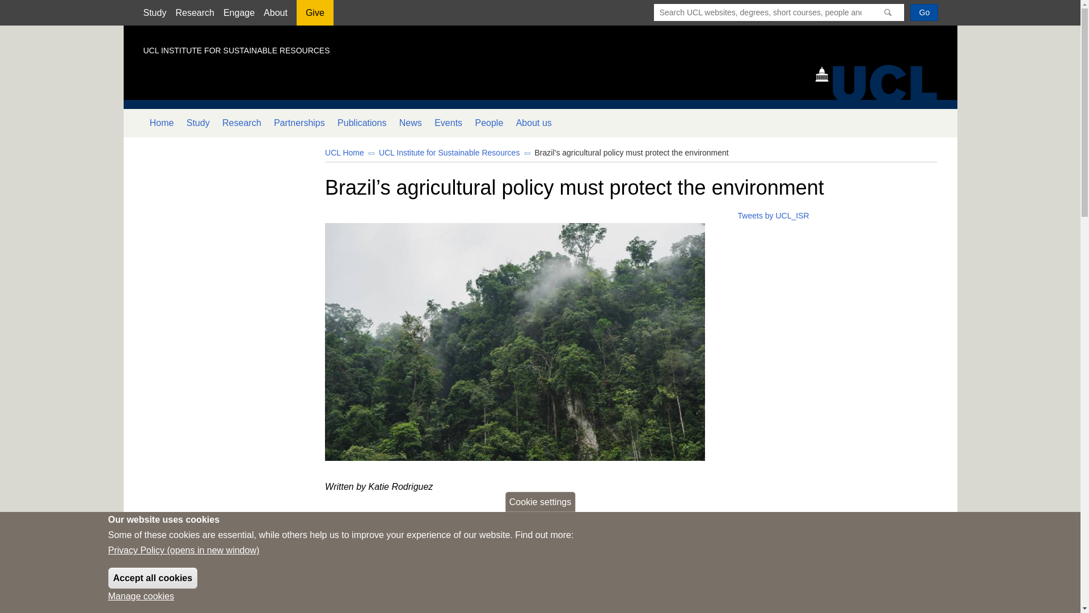 This screenshot has height=613, width=1089. I want to click on Study, so click(198, 123).